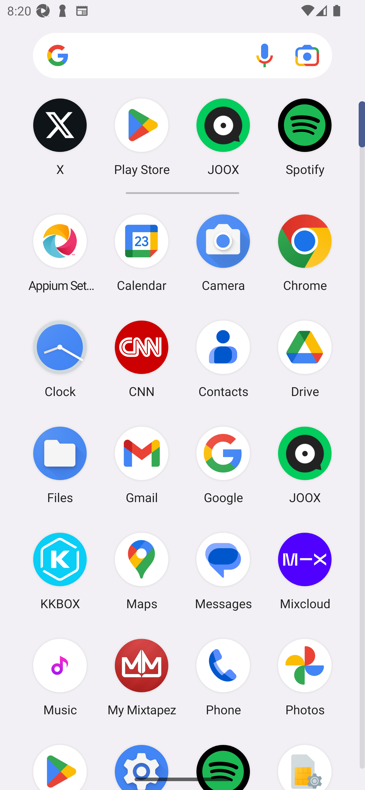 This screenshot has width=365, height=790. What do you see at coordinates (60, 571) in the screenshot?
I see `KKBOX` at bounding box center [60, 571].